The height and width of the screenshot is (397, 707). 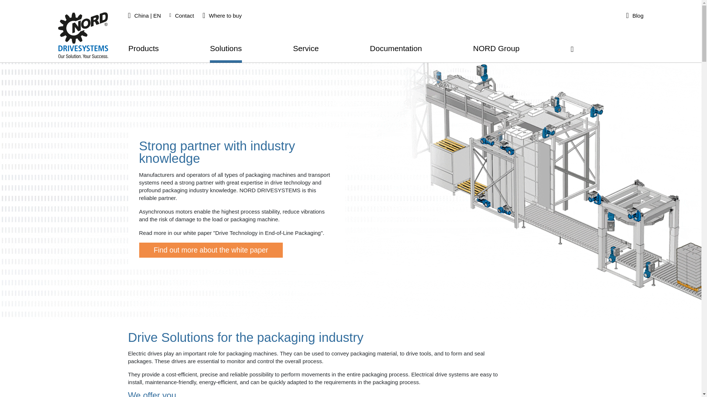 I want to click on NORD Home, so click(x=83, y=35).